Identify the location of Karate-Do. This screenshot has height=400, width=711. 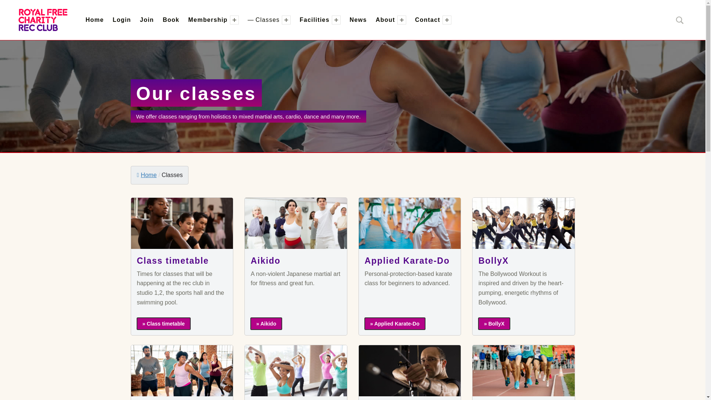
(410, 223).